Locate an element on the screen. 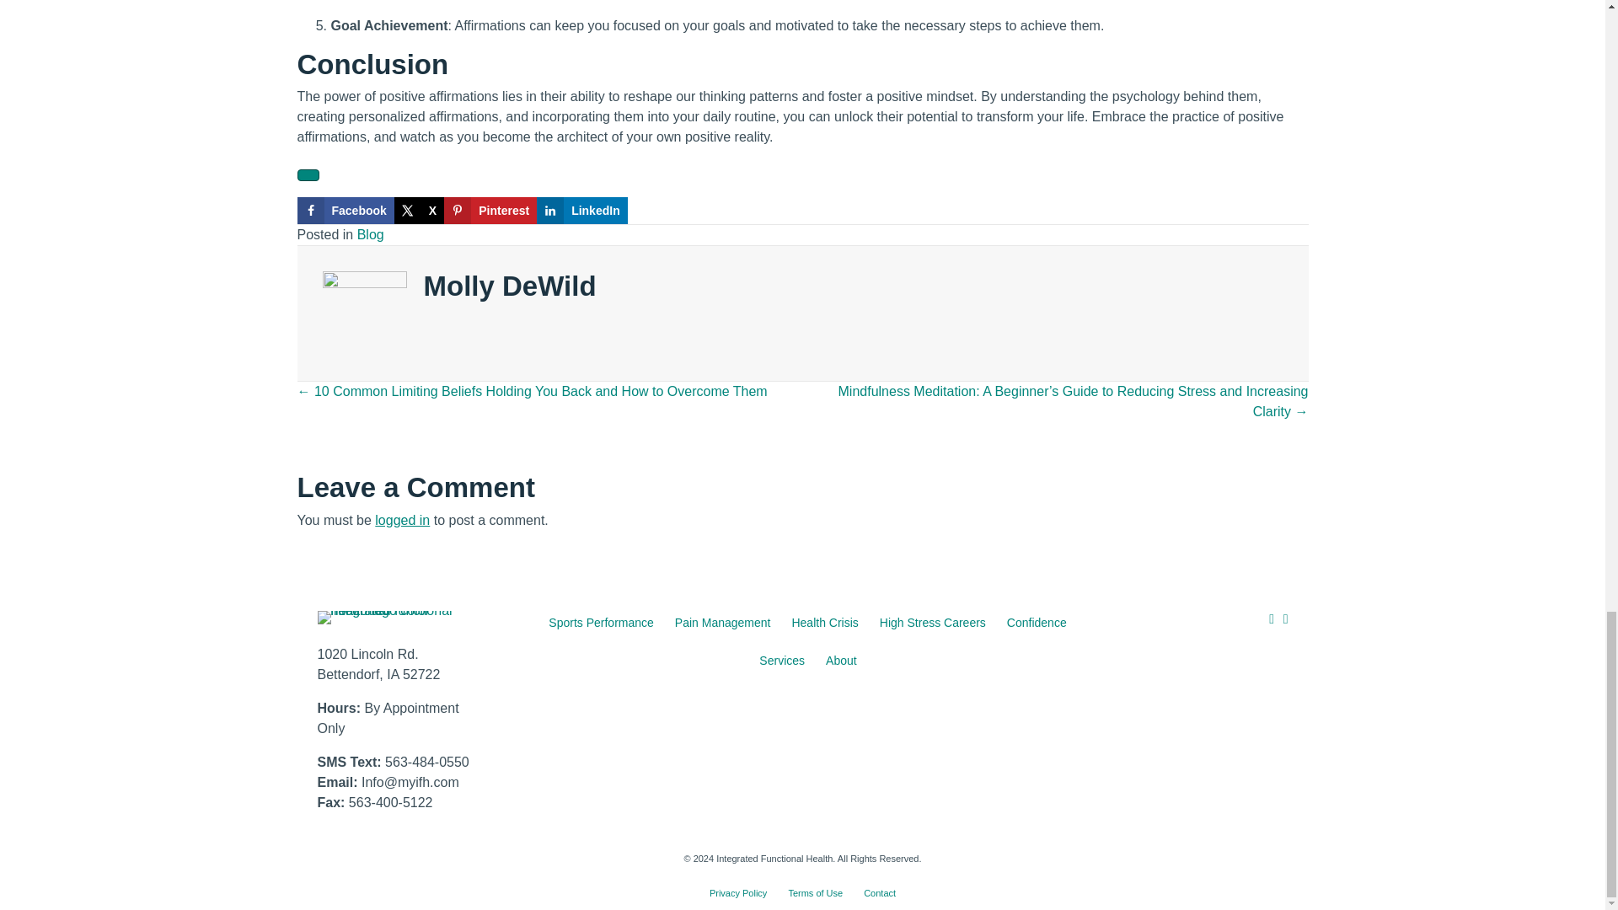 The height and width of the screenshot is (910, 1618). Pinterest is located at coordinates (490, 211).